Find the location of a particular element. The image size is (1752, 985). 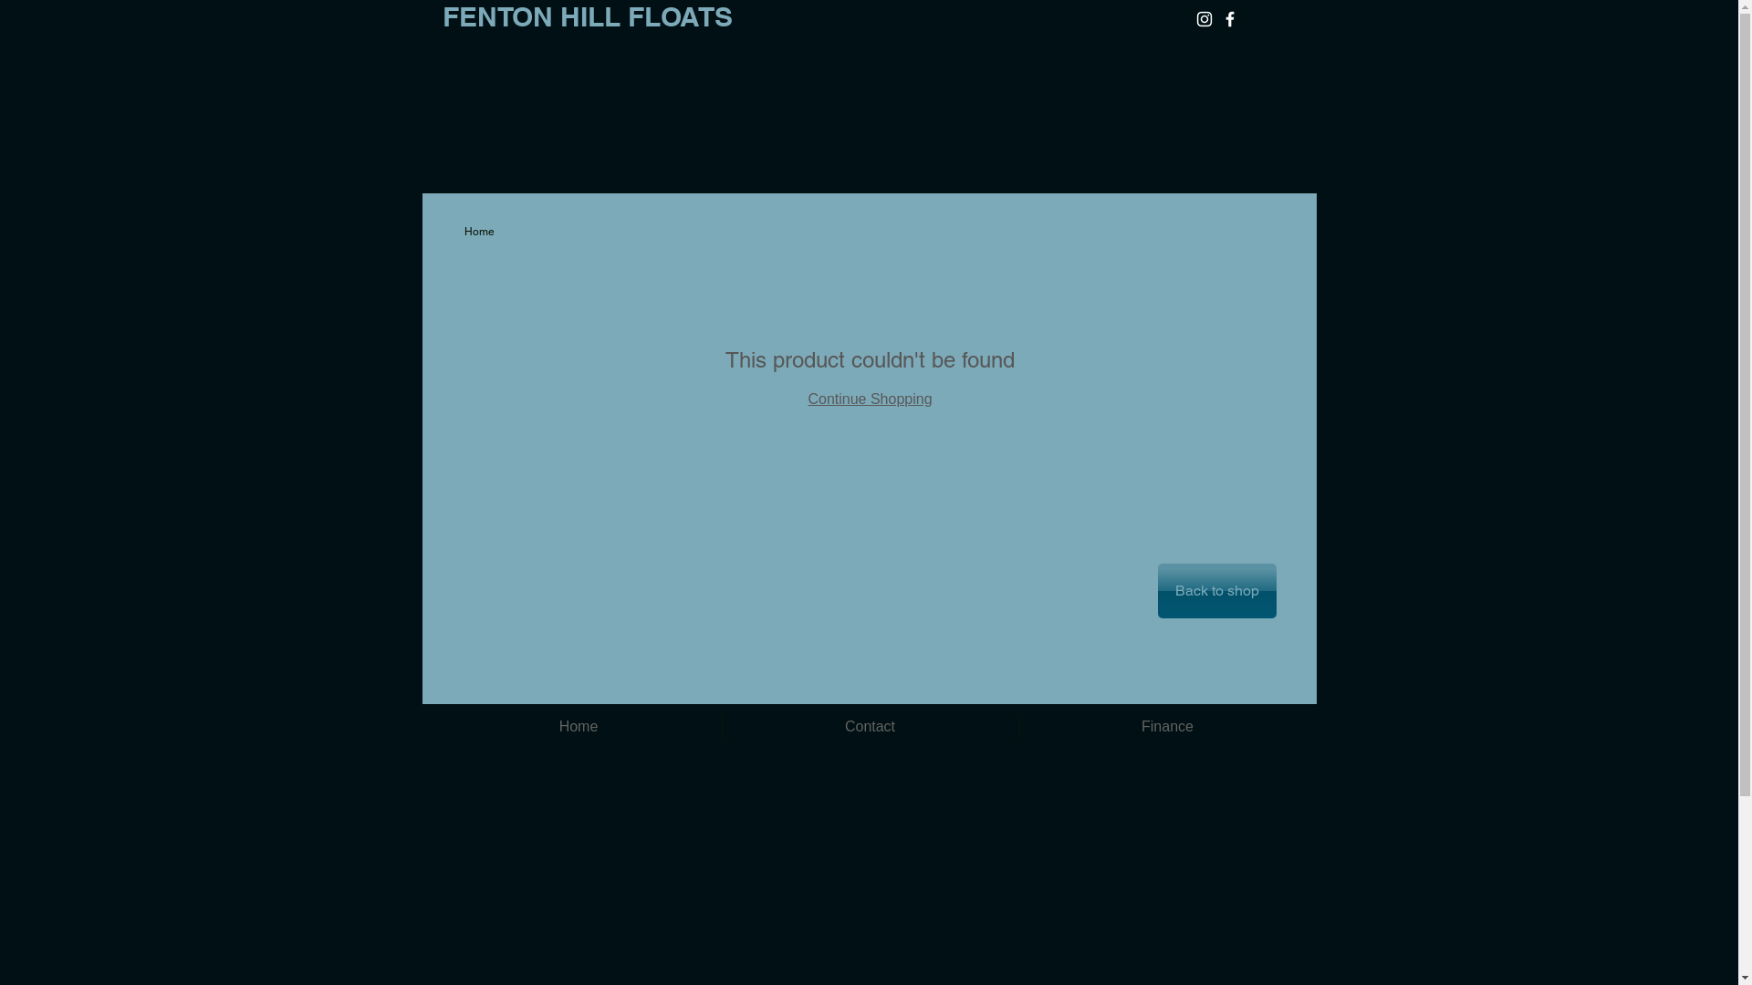

Continue Shopping is located at coordinates (870, 399).